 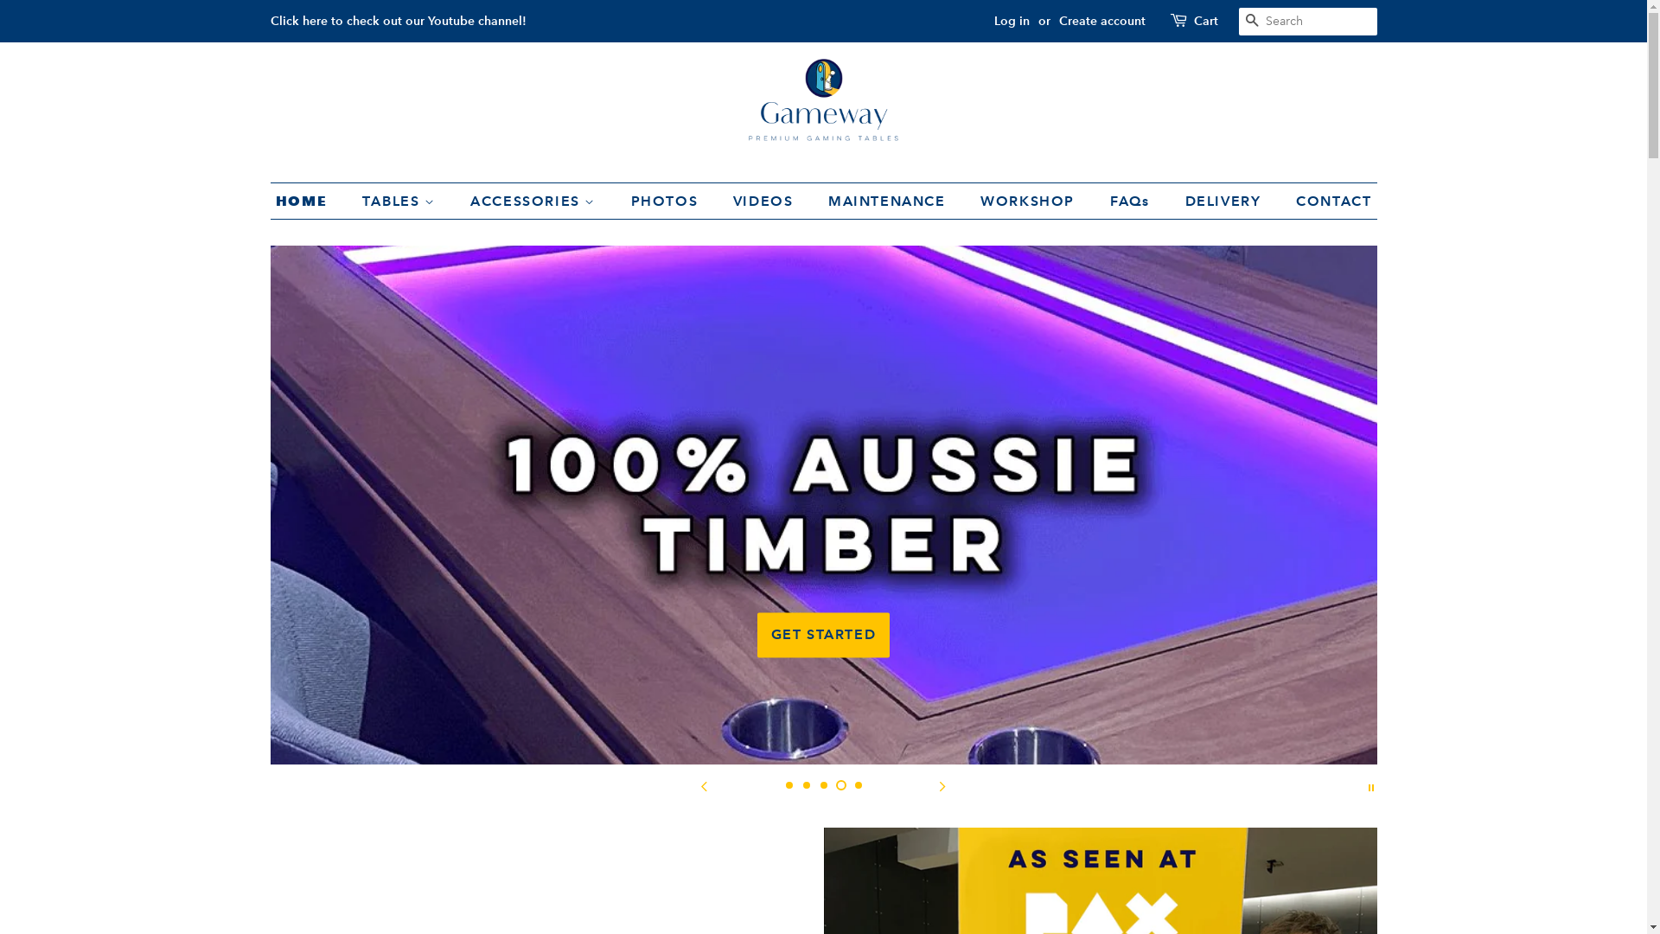 I want to click on PHOTOS, so click(x=667, y=201).